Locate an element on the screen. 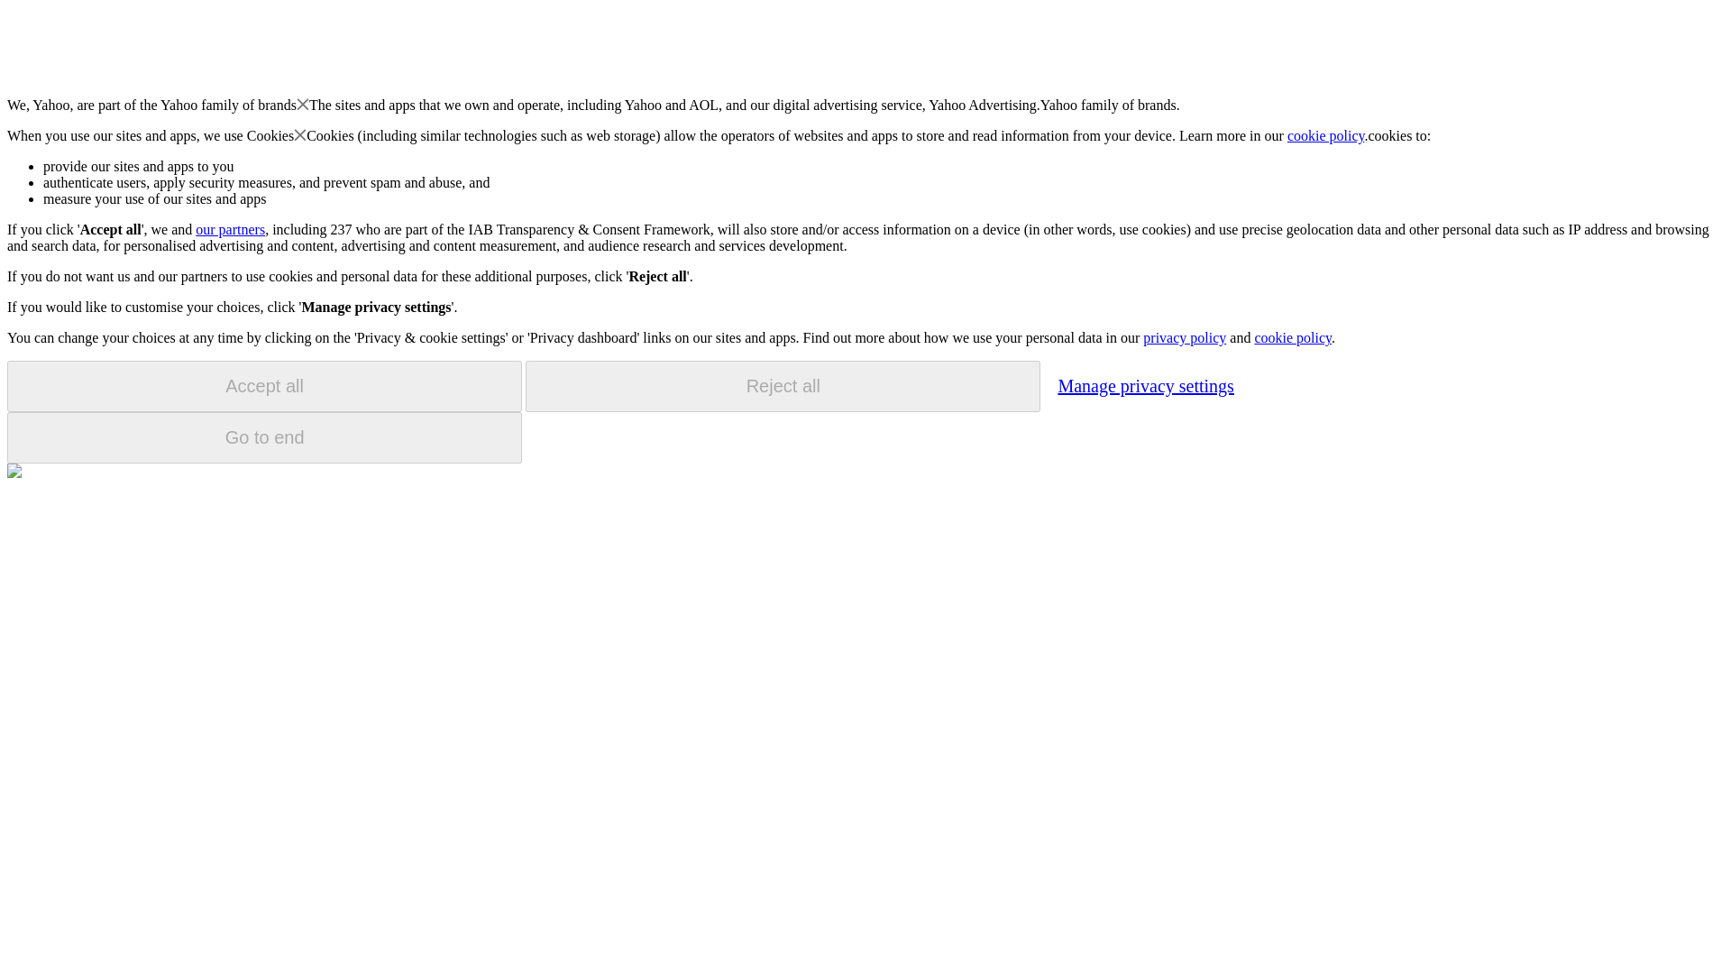 The image size is (1731, 974). Manage privacy settings is located at coordinates (1145, 385).